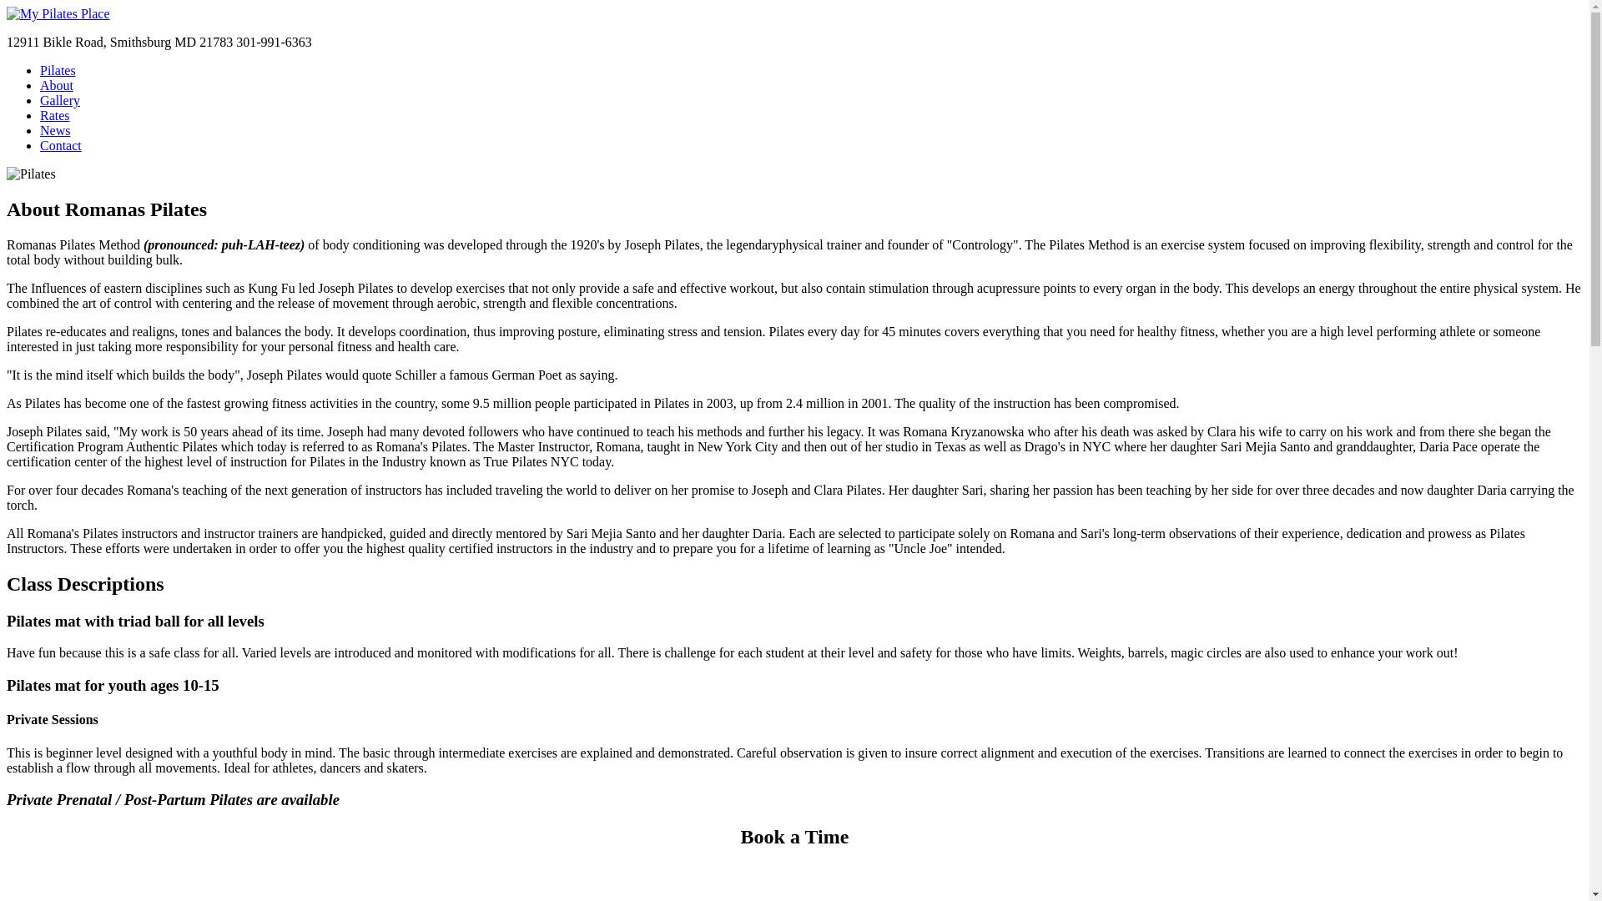  I want to click on Gallery, so click(60, 100).